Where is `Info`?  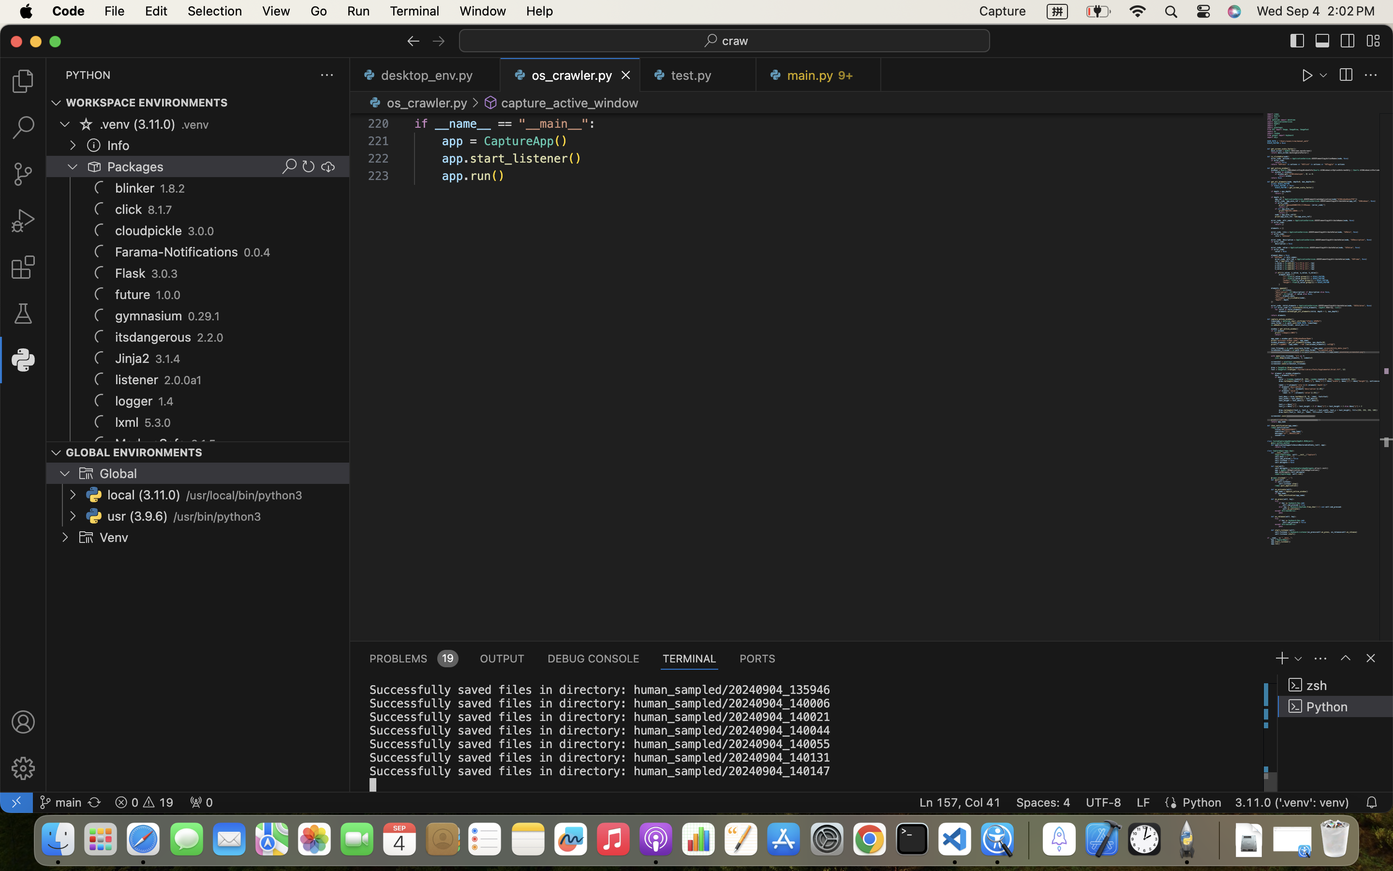 Info is located at coordinates (119, 146).